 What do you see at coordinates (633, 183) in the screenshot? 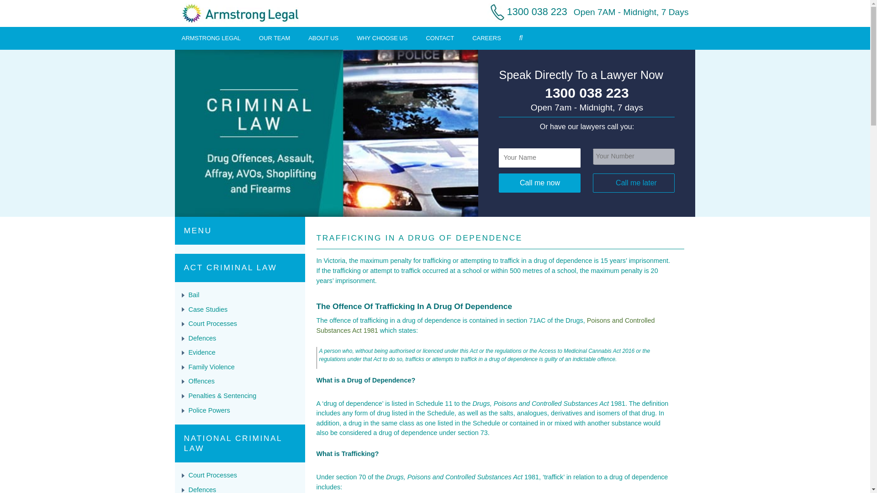
I see `Call me later` at bounding box center [633, 183].